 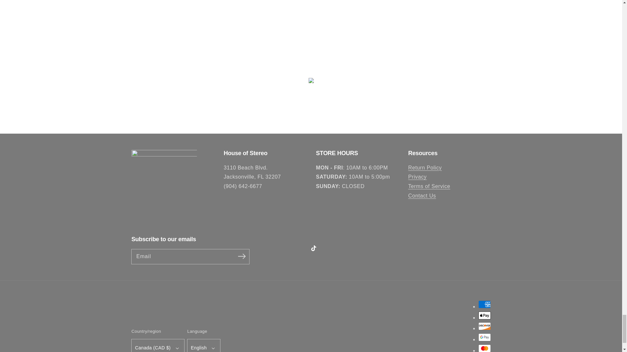 What do you see at coordinates (422, 196) in the screenshot?
I see `Contact Us` at bounding box center [422, 196].